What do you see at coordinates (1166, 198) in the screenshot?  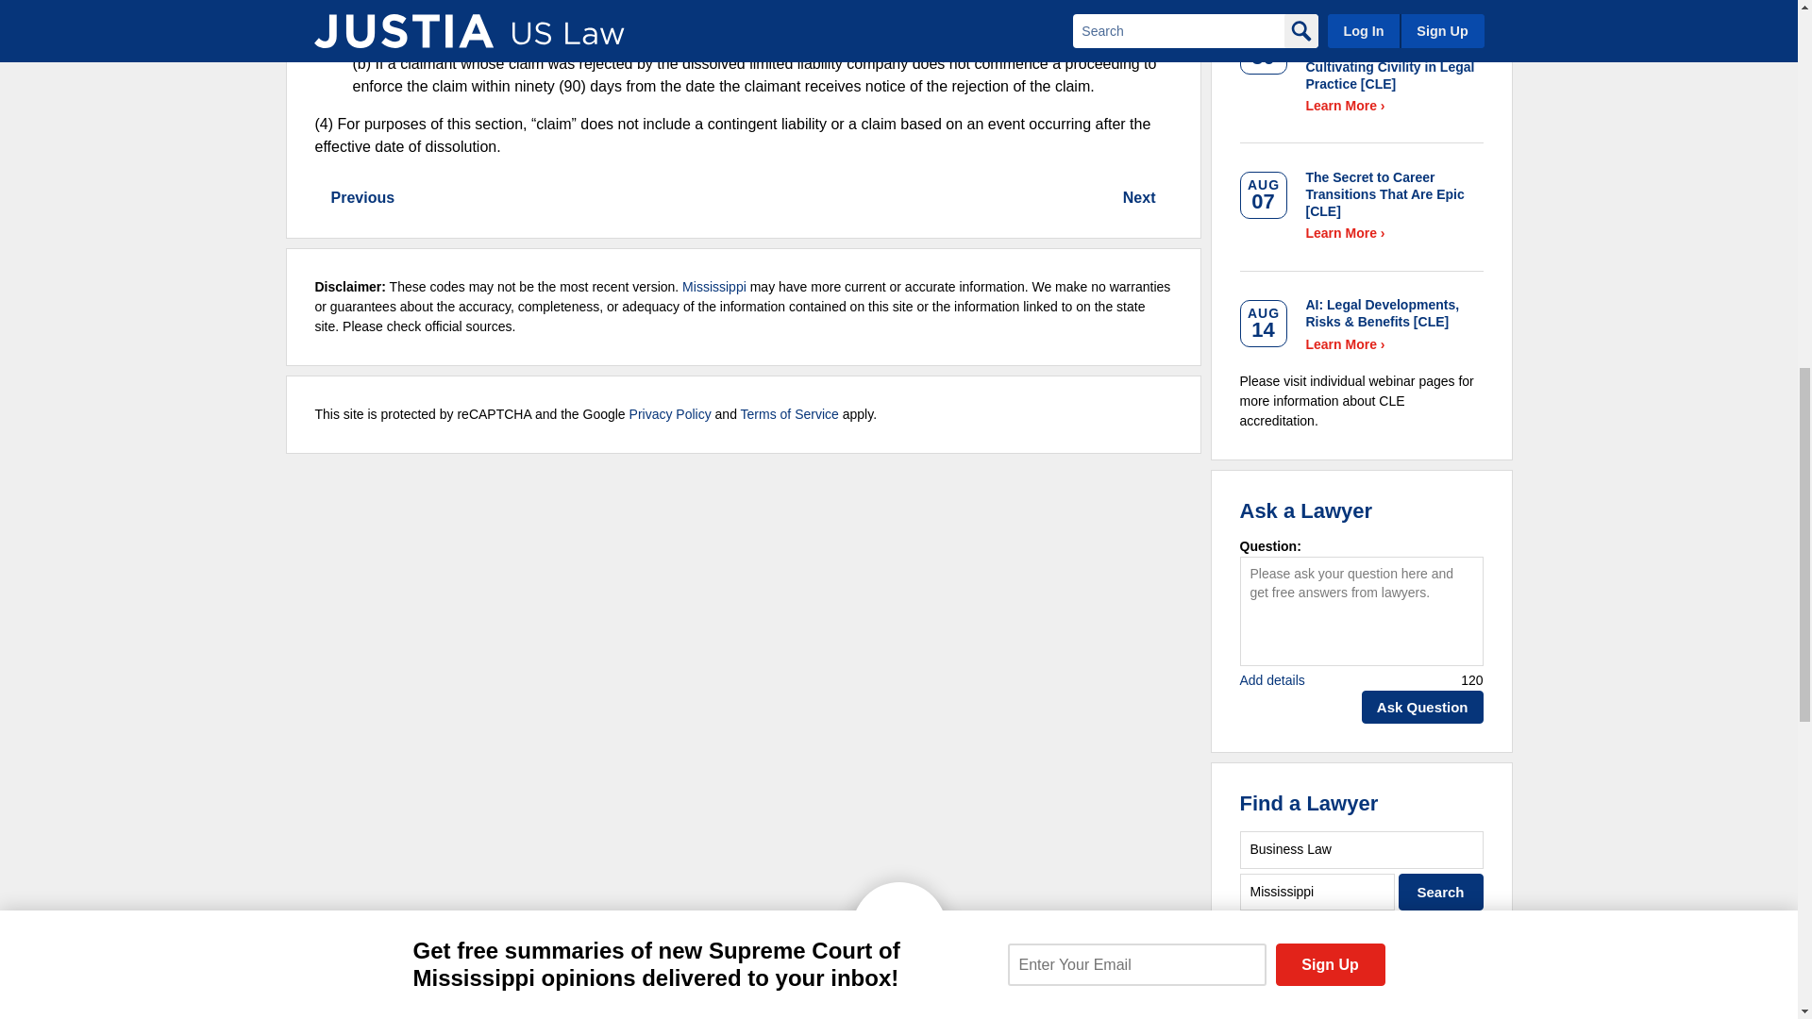 I see `right` at bounding box center [1166, 198].